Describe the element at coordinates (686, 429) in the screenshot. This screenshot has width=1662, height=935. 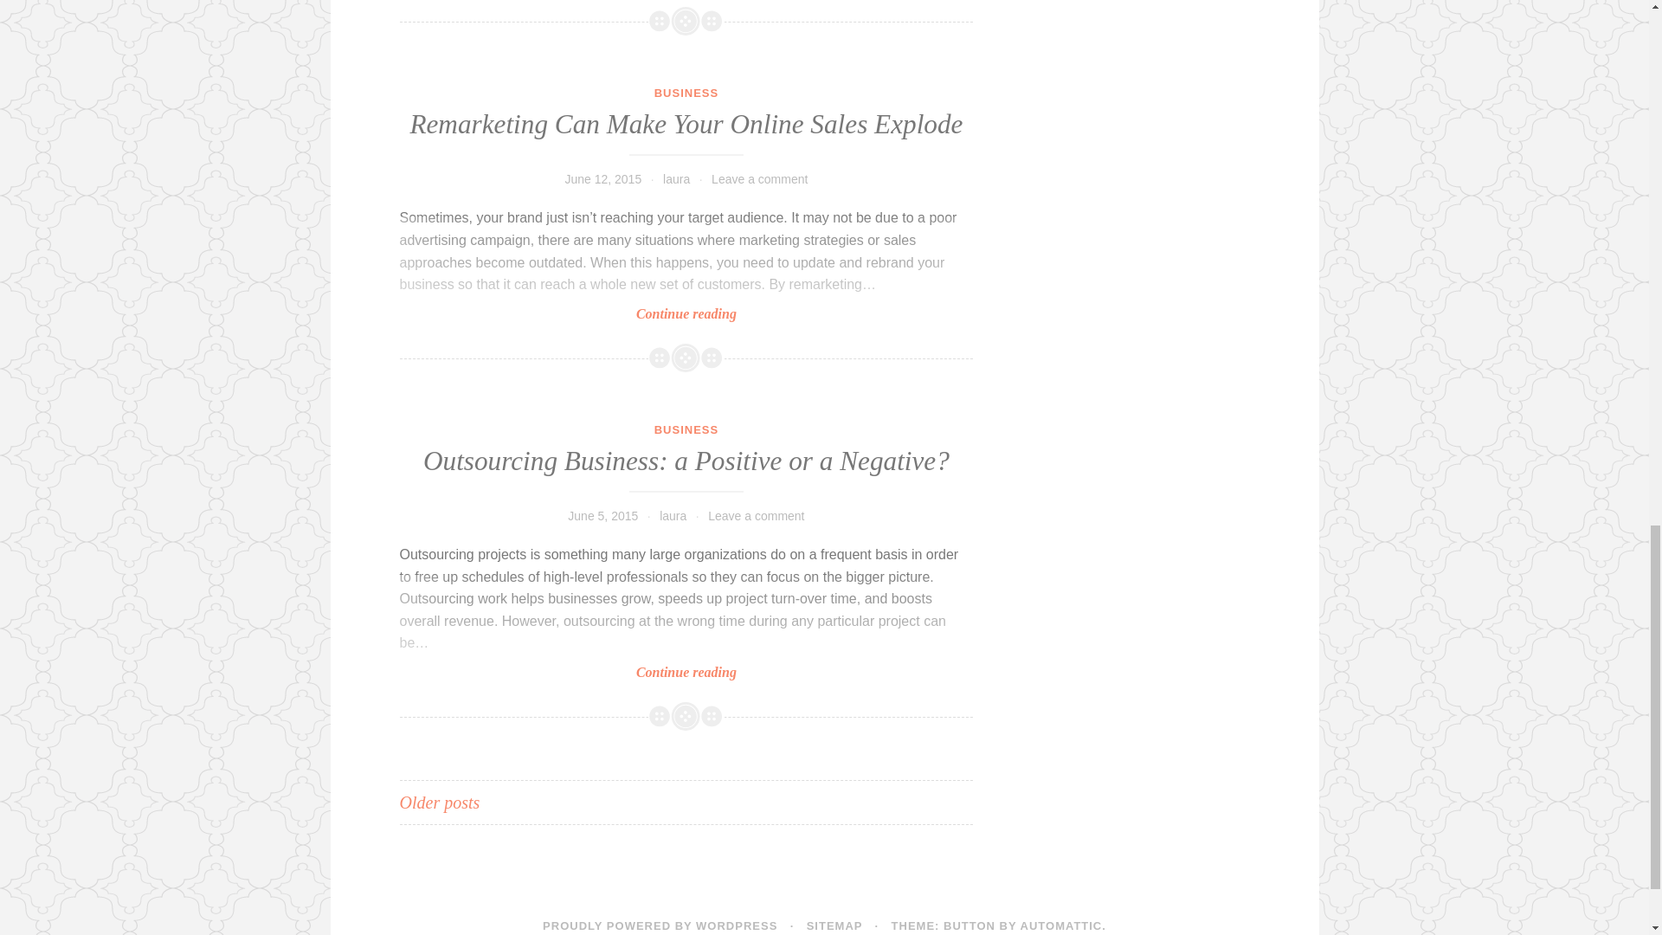
I see `BUSINESS` at that location.